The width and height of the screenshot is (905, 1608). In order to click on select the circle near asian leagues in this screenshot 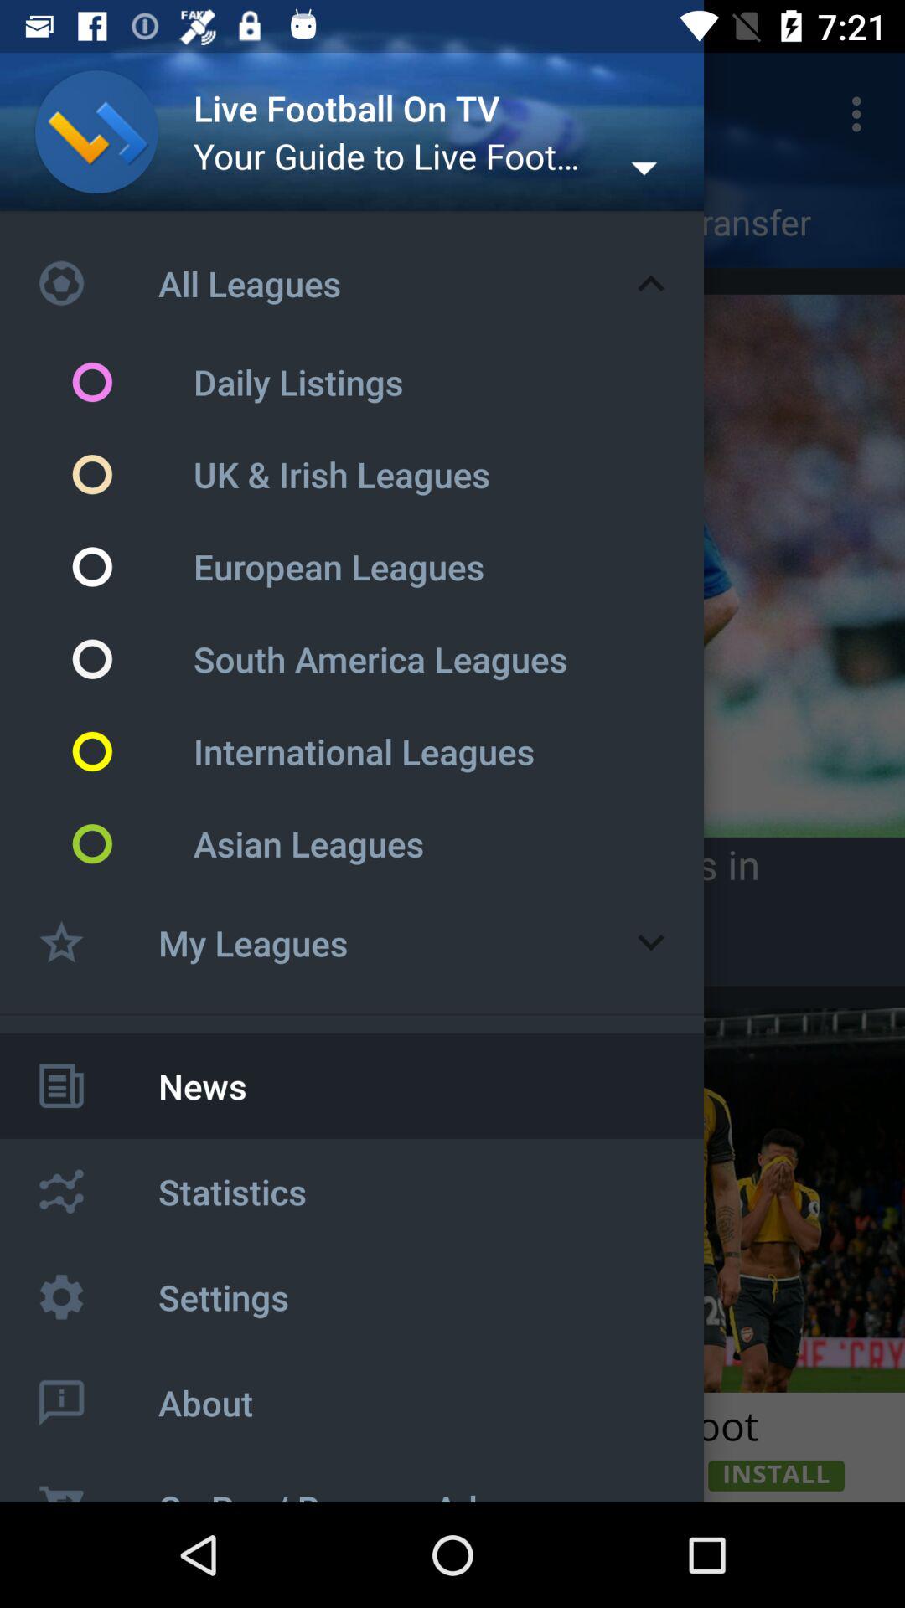, I will do `click(132, 844)`.